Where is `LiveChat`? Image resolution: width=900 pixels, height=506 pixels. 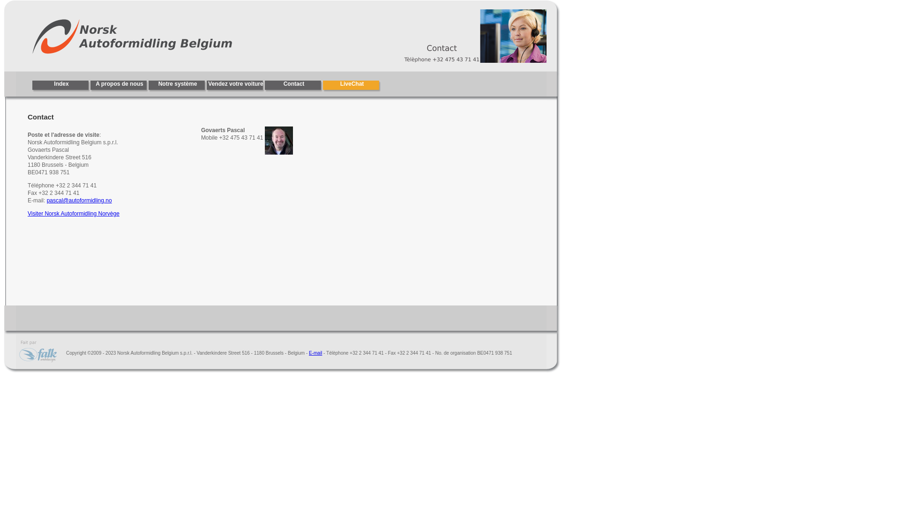 LiveChat is located at coordinates (352, 86).